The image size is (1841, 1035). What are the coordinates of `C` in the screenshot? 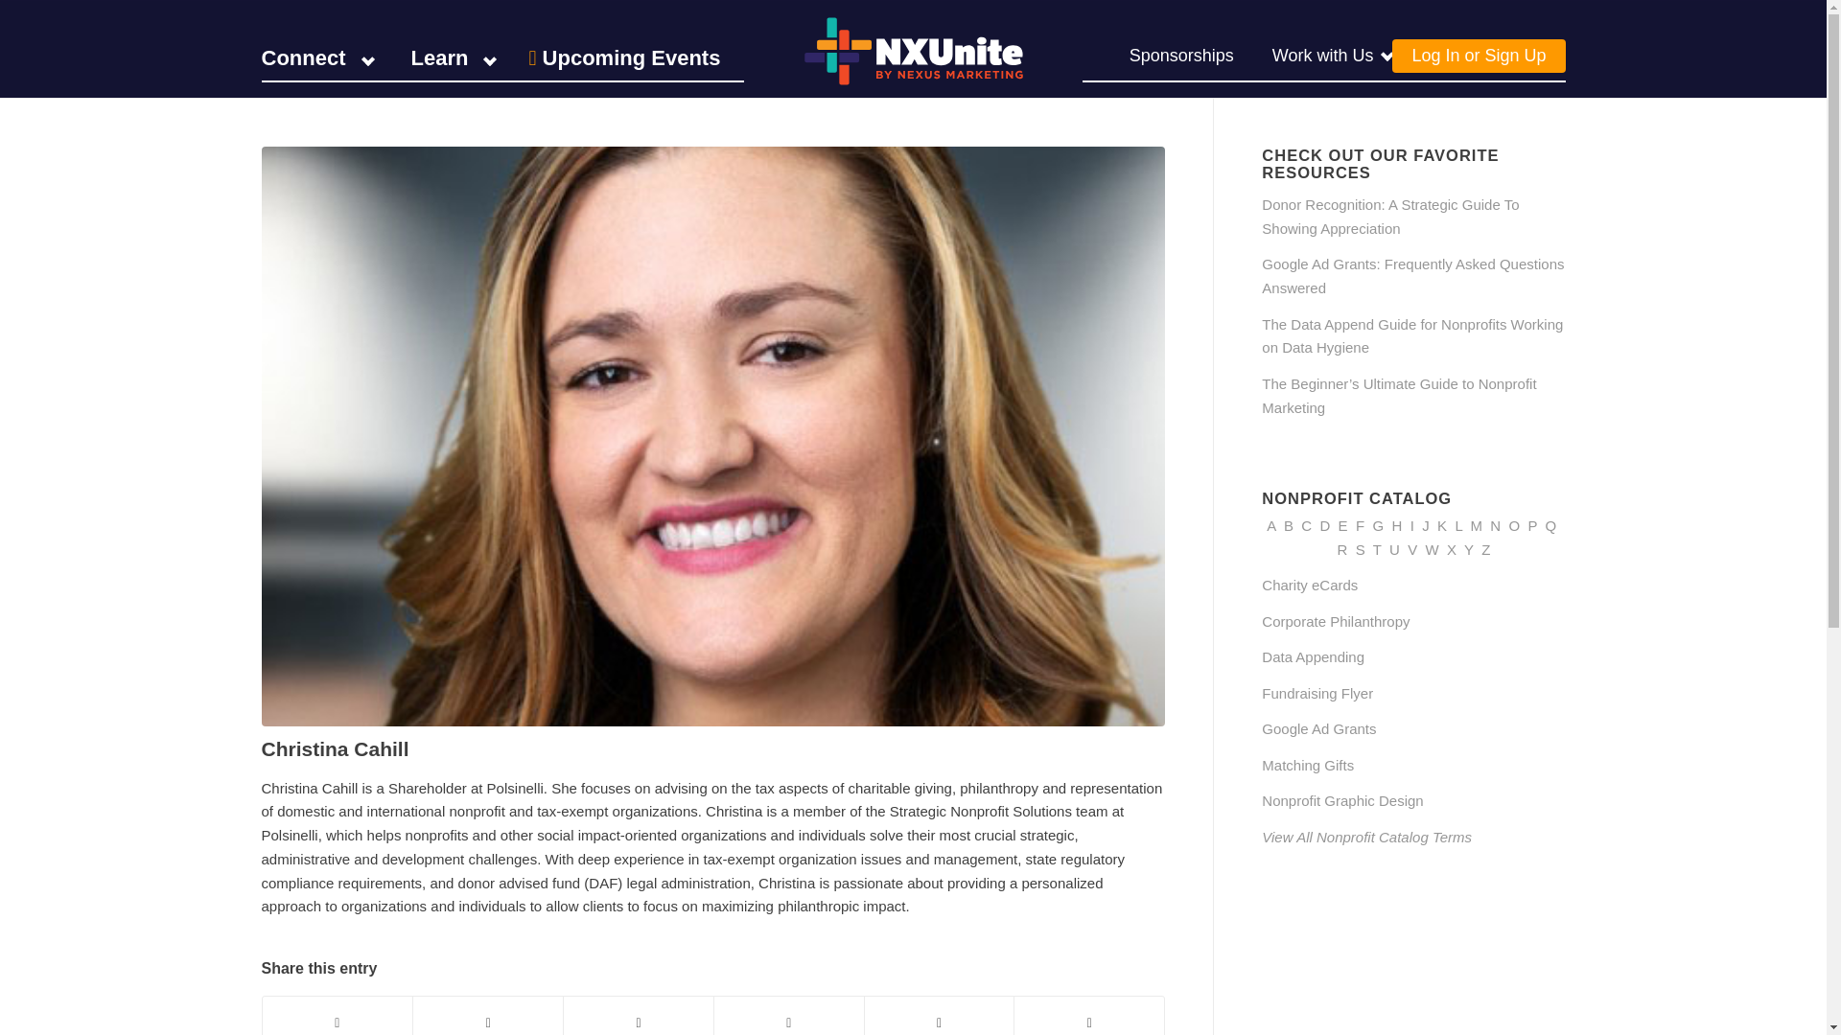 It's located at (1306, 525).